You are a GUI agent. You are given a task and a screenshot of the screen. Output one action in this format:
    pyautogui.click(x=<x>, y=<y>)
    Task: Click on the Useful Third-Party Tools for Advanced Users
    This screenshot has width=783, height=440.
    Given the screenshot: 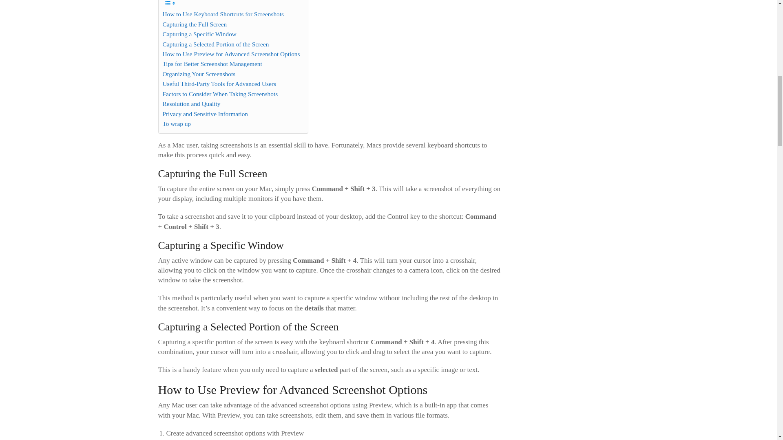 What is the action you would take?
    pyautogui.click(x=219, y=84)
    